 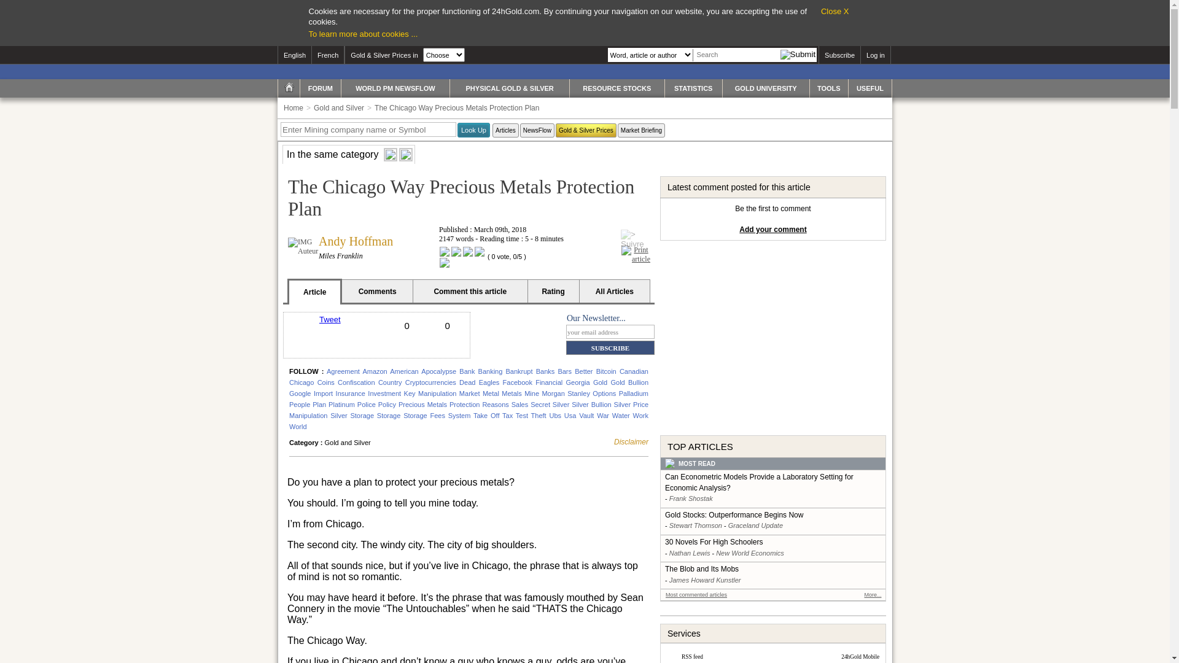 What do you see at coordinates (601, 382) in the screenshot?
I see `Gold` at bounding box center [601, 382].